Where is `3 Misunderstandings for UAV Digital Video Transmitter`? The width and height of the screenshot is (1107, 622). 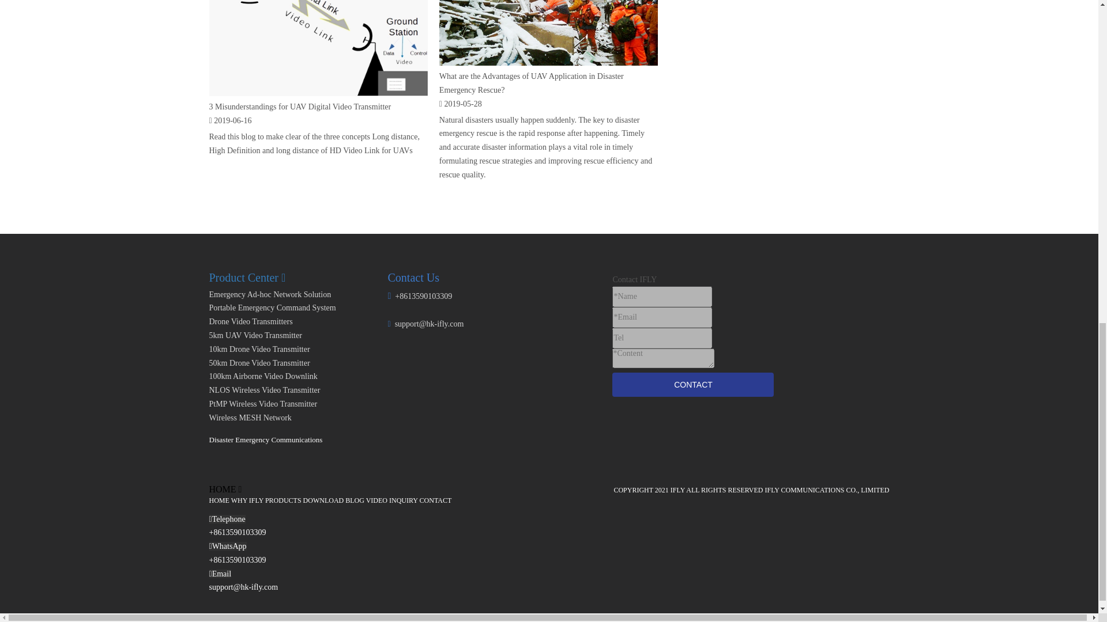 3 Misunderstandings for UAV Digital Video Transmitter is located at coordinates (300, 107).